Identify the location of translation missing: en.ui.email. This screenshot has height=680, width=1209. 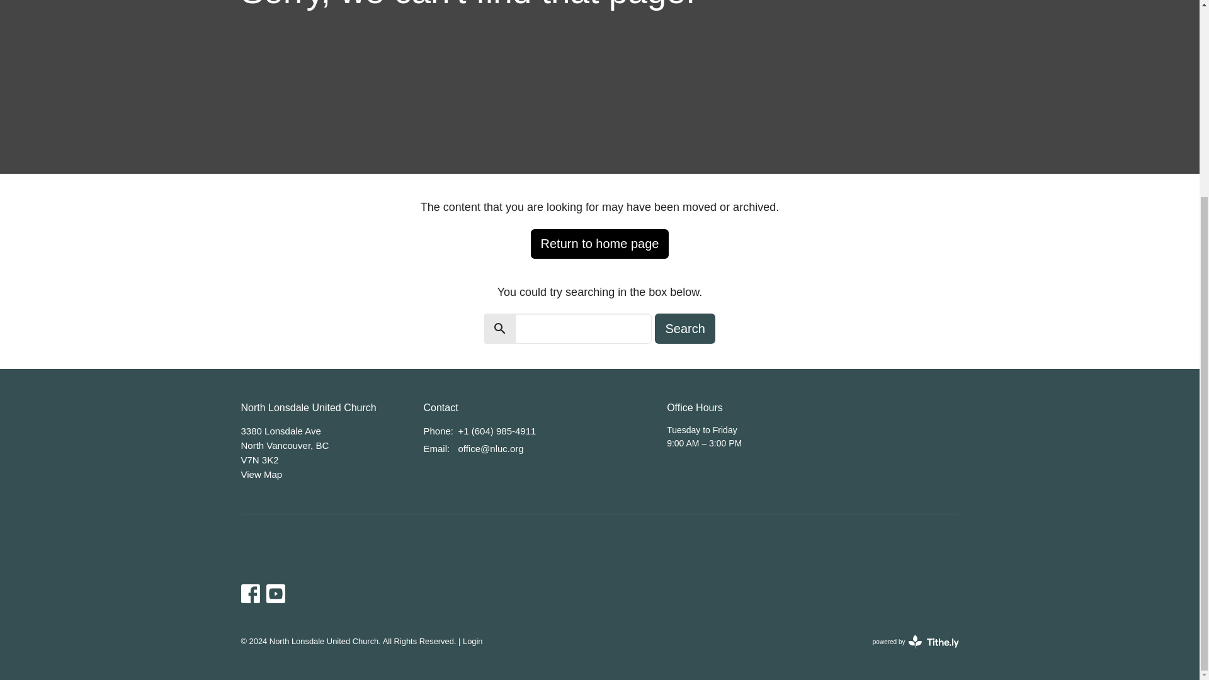
(435, 448).